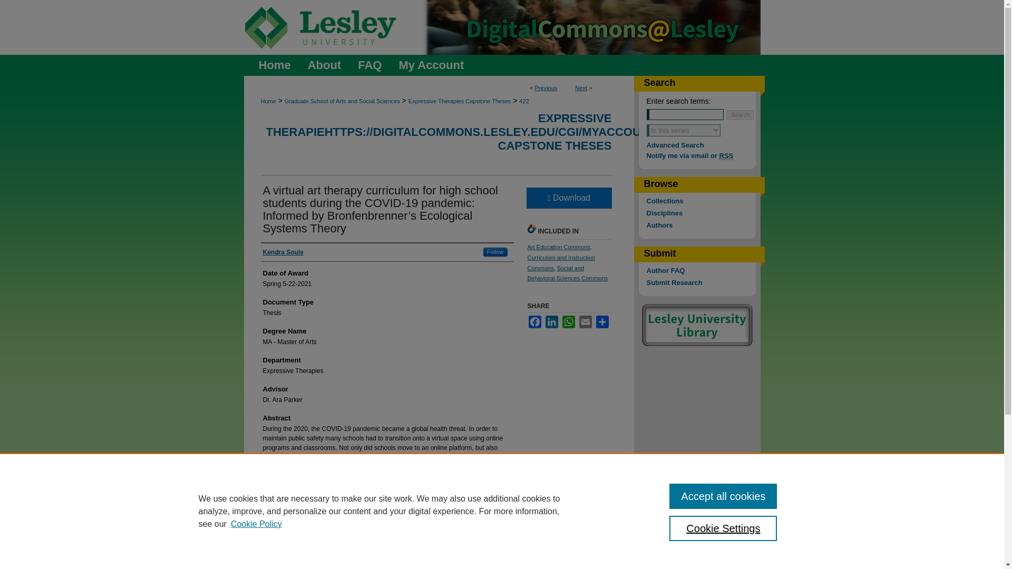 Image resolution: width=1012 pixels, height=569 pixels. I want to click on Search, so click(740, 115).